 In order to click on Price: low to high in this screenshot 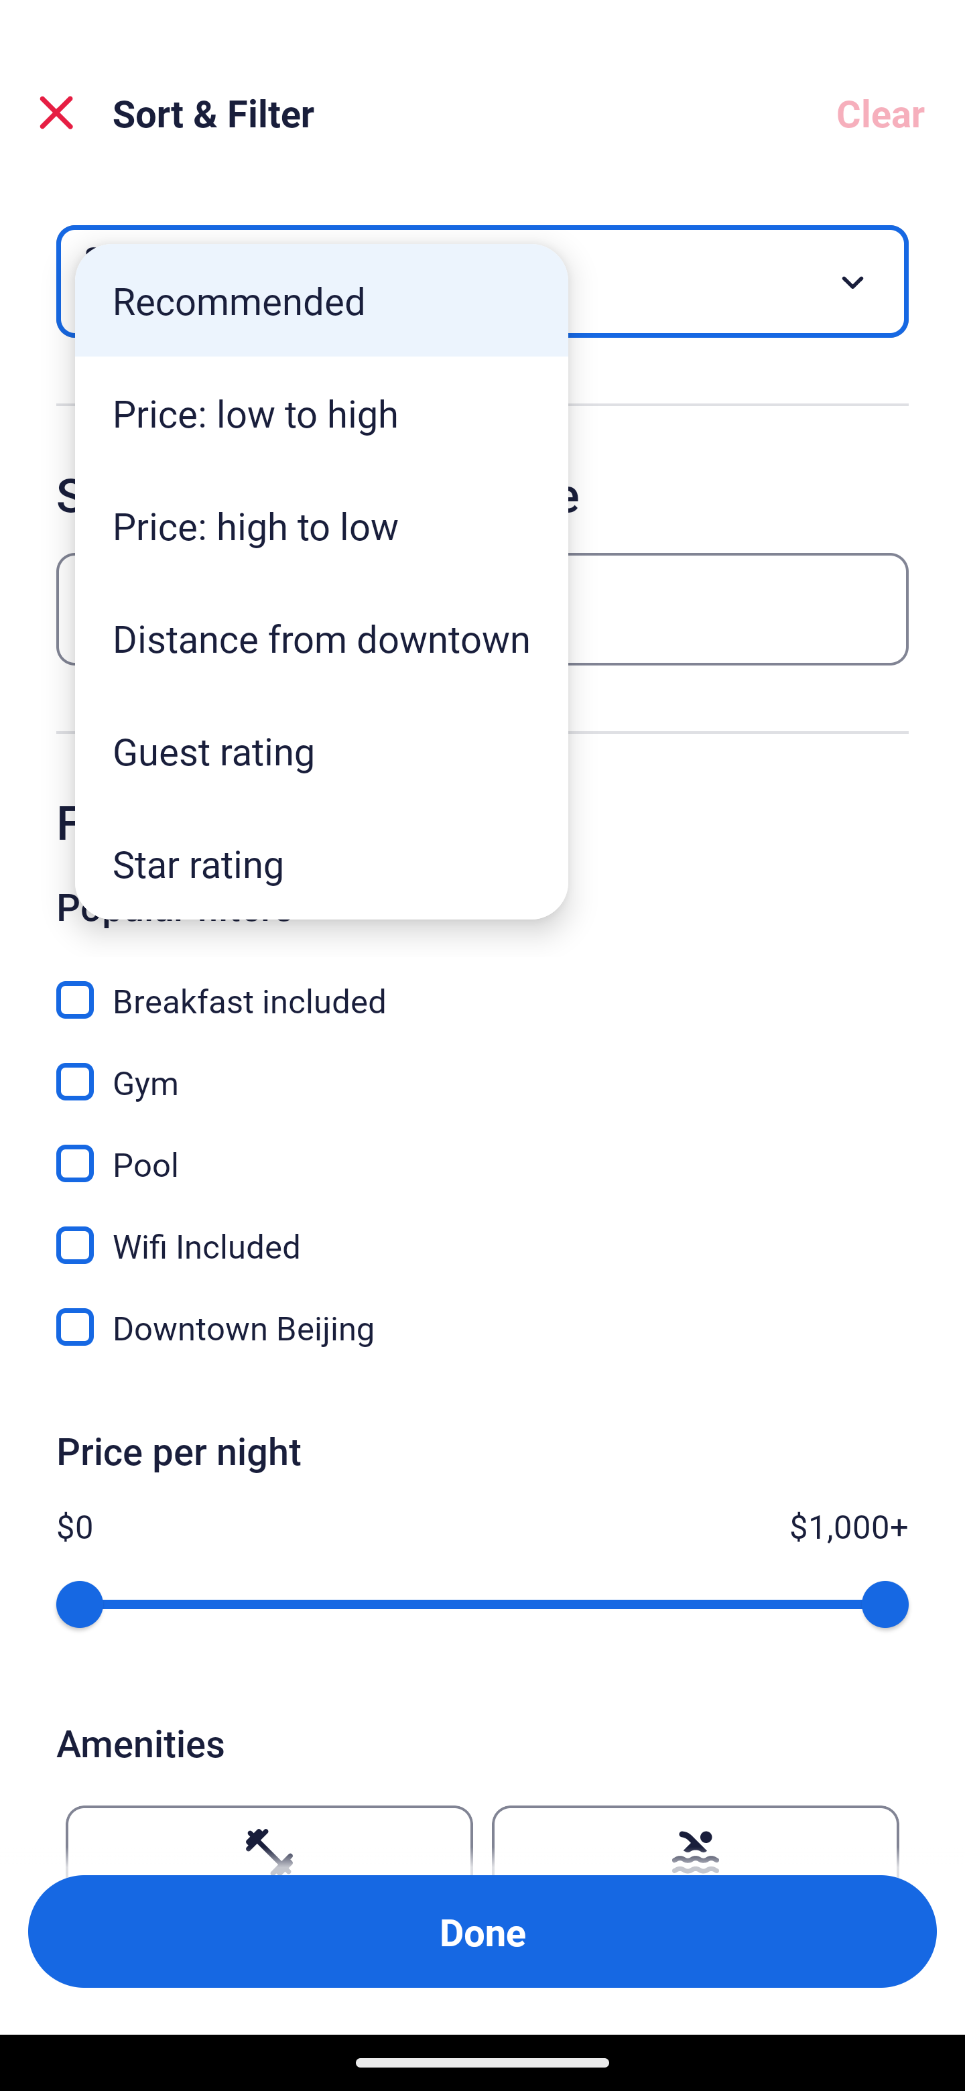, I will do `click(322, 413)`.